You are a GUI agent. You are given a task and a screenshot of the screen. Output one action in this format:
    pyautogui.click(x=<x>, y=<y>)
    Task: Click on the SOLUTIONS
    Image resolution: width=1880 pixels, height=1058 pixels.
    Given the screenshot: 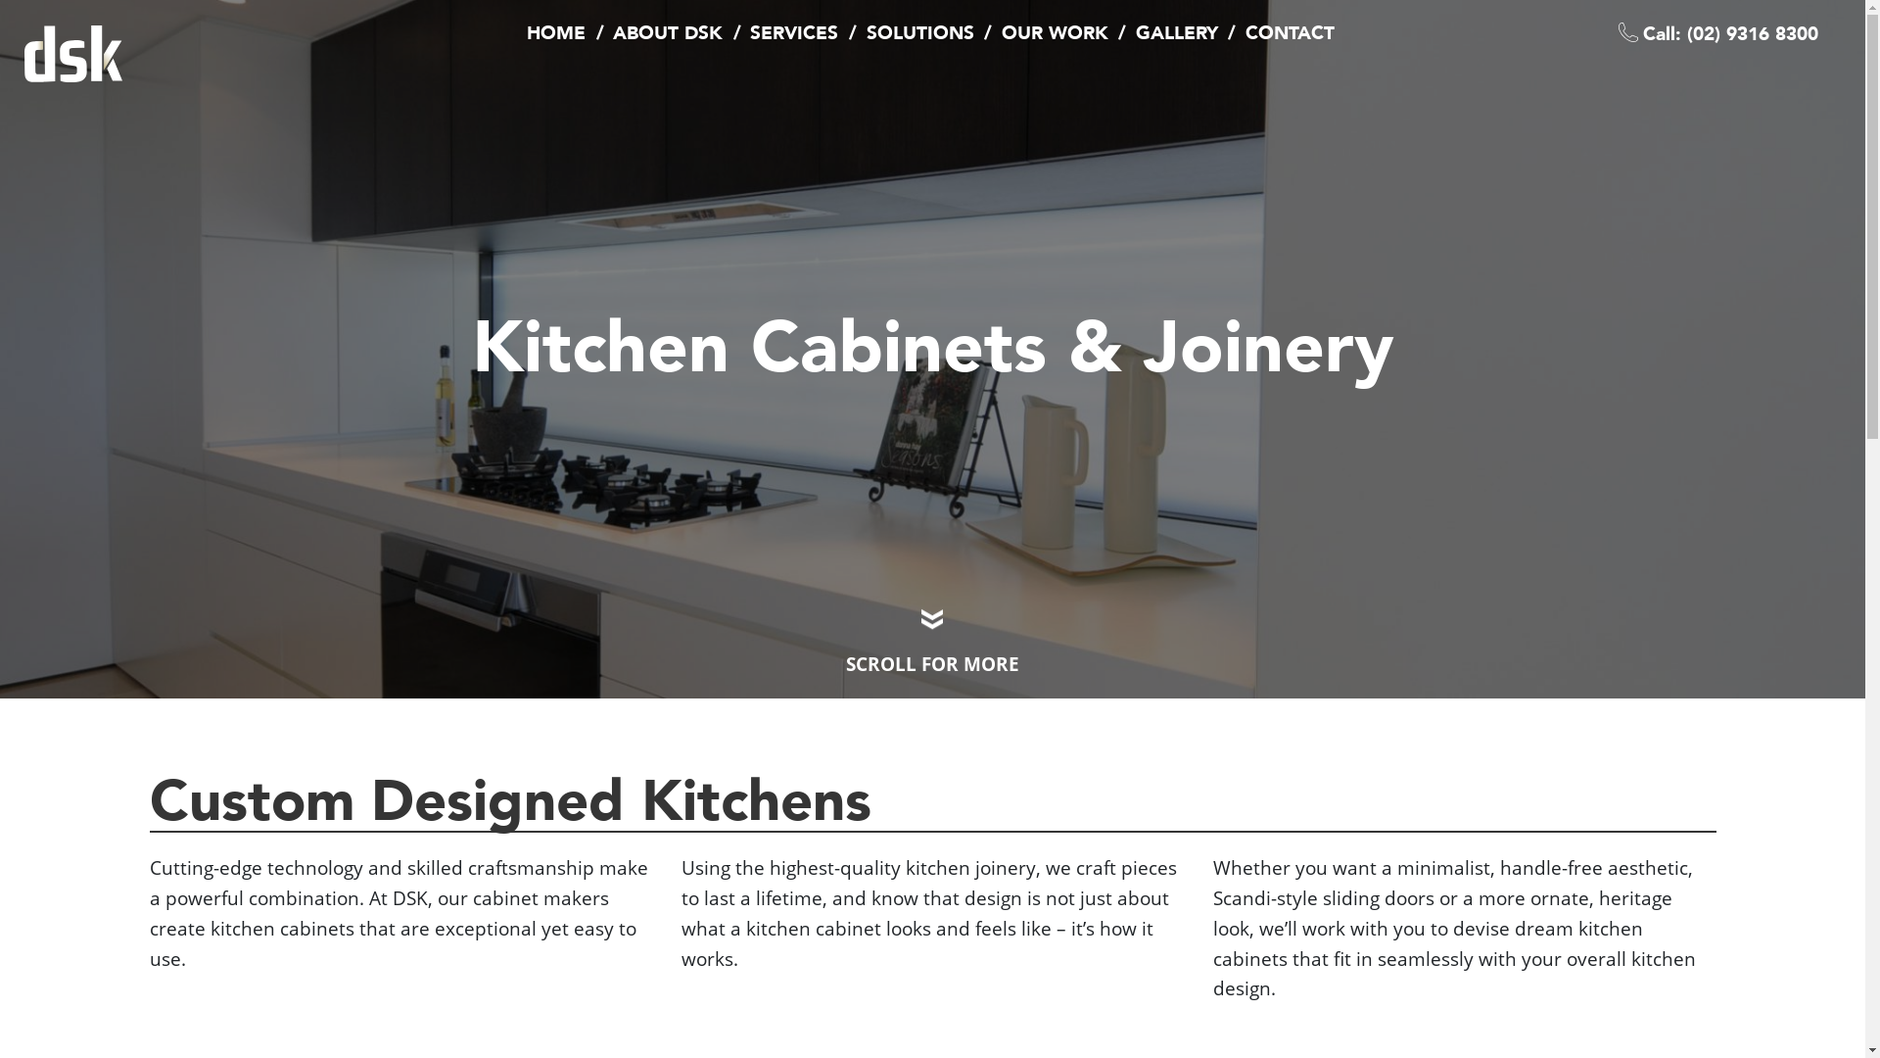 What is the action you would take?
    pyautogui.click(x=919, y=33)
    